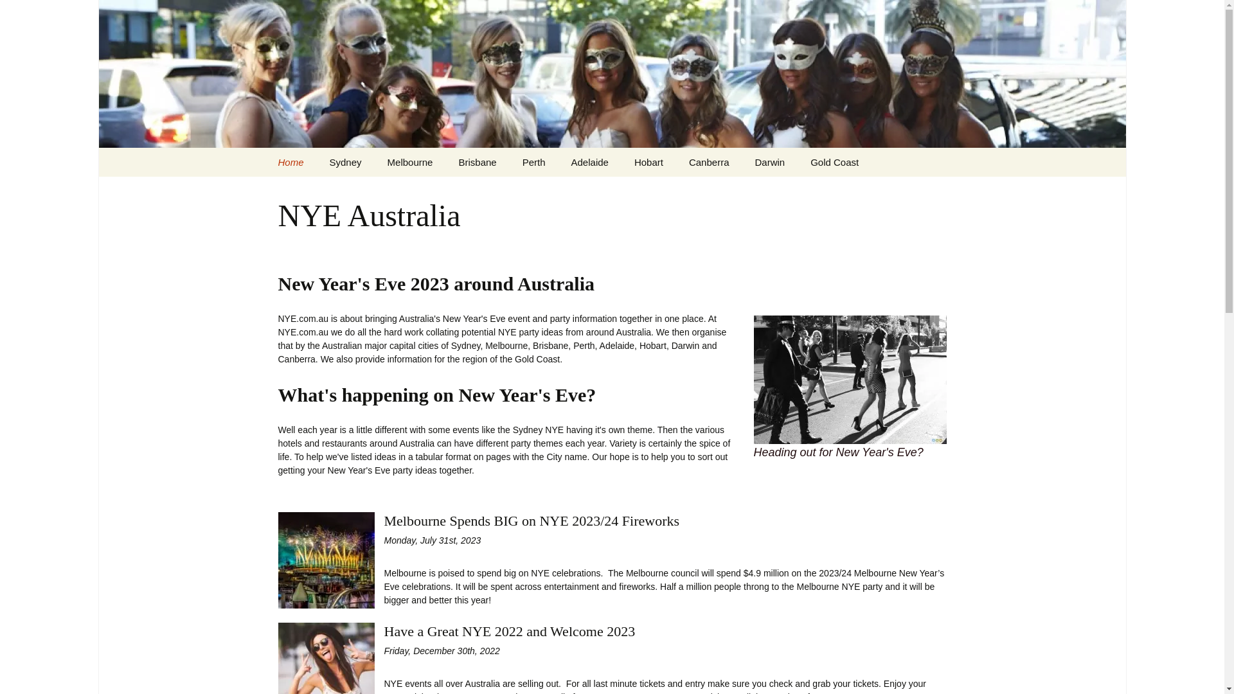  I want to click on Canberra, so click(710, 162).